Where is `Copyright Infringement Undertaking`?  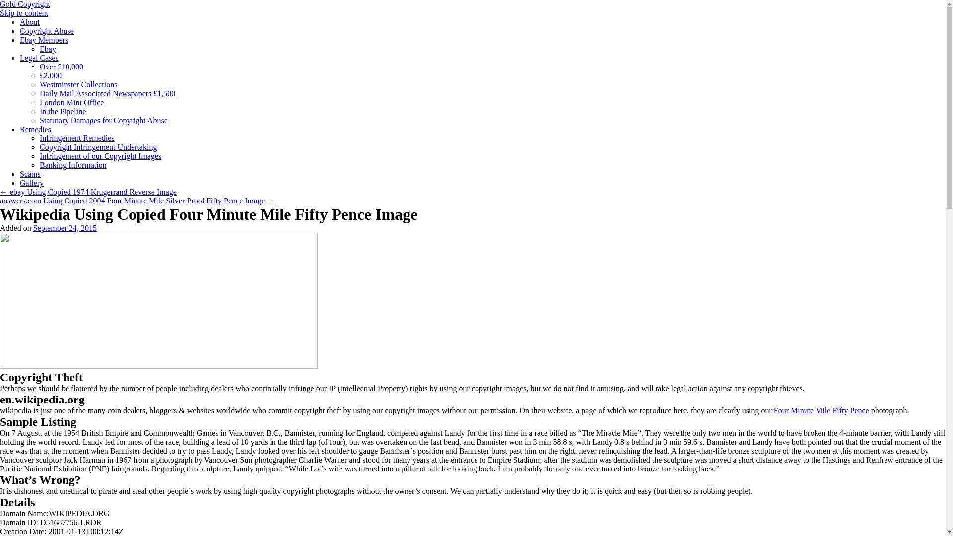
Copyright Infringement Undertaking is located at coordinates (98, 147).